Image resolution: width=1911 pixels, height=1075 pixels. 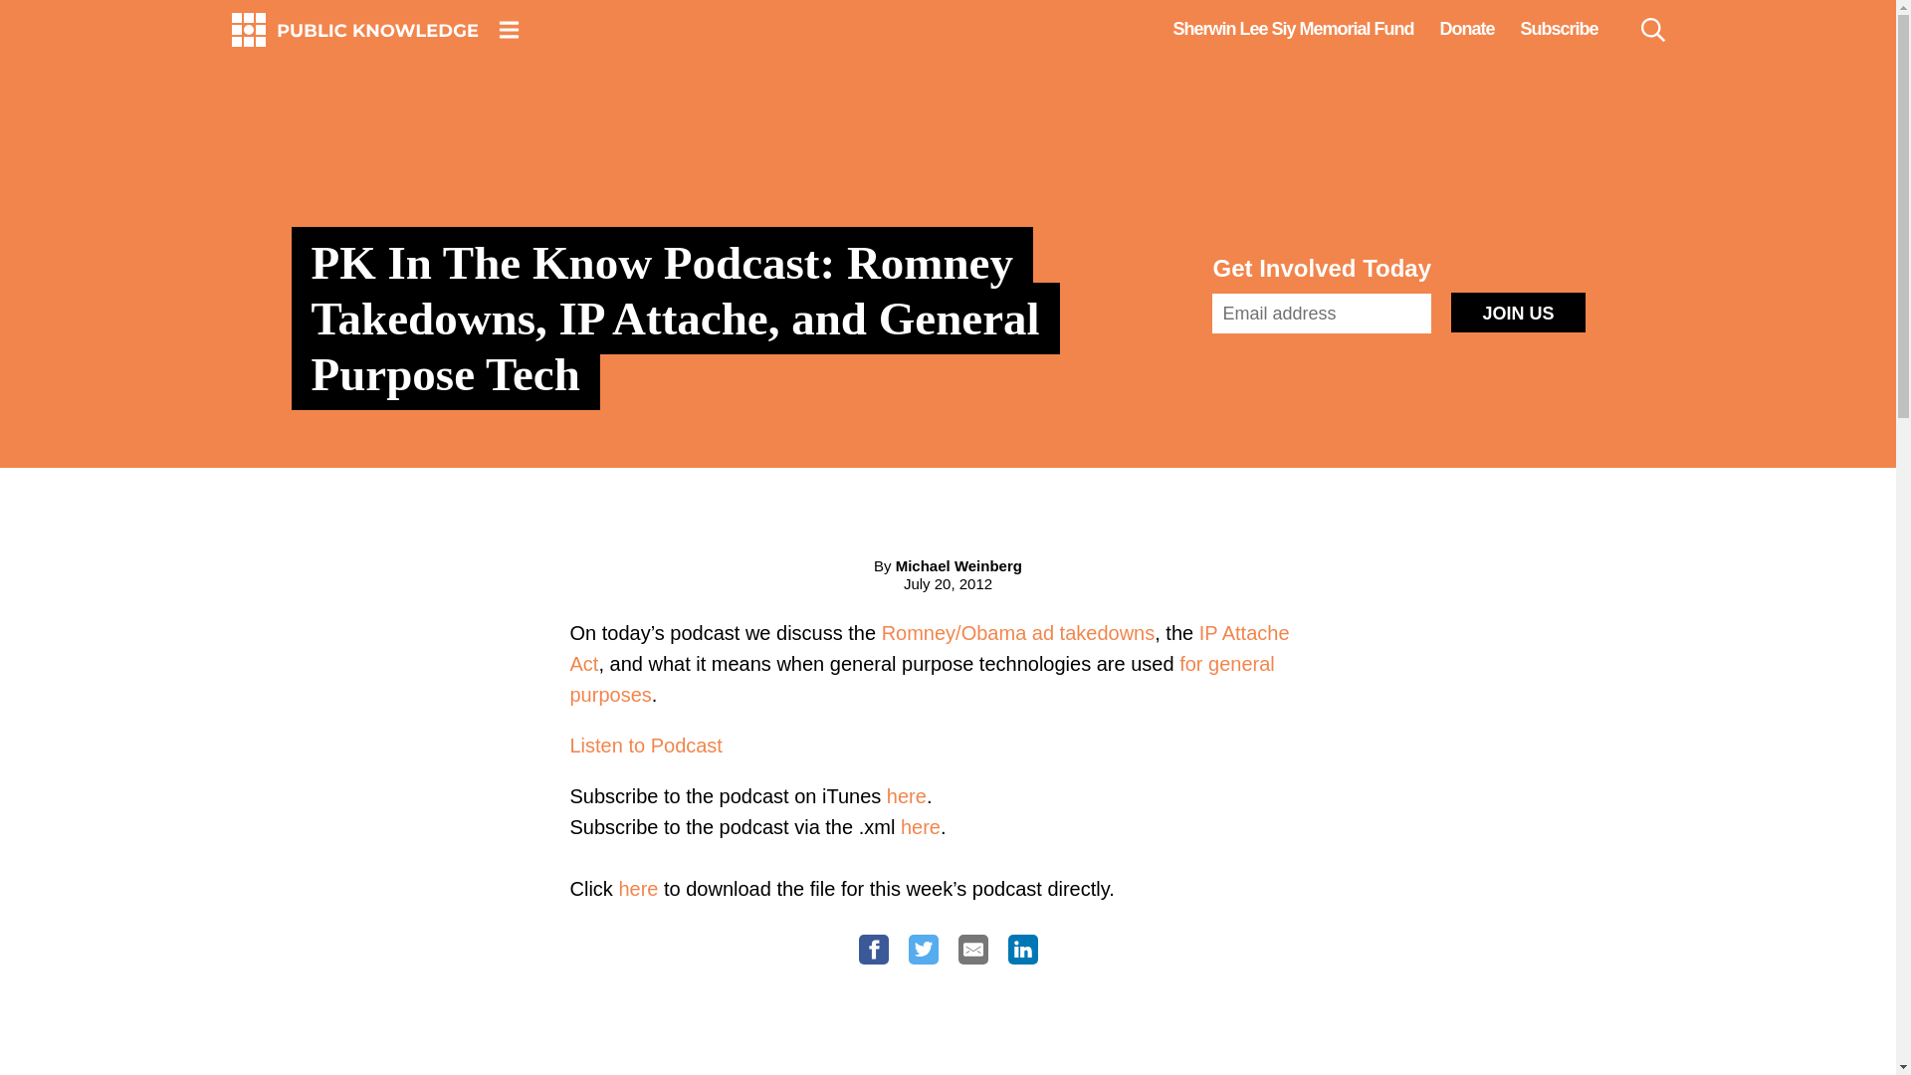 What do you see at coordinates (354, 30) in the screenshot?
I see `Public Knowledge` at bounding box center [354, 30].